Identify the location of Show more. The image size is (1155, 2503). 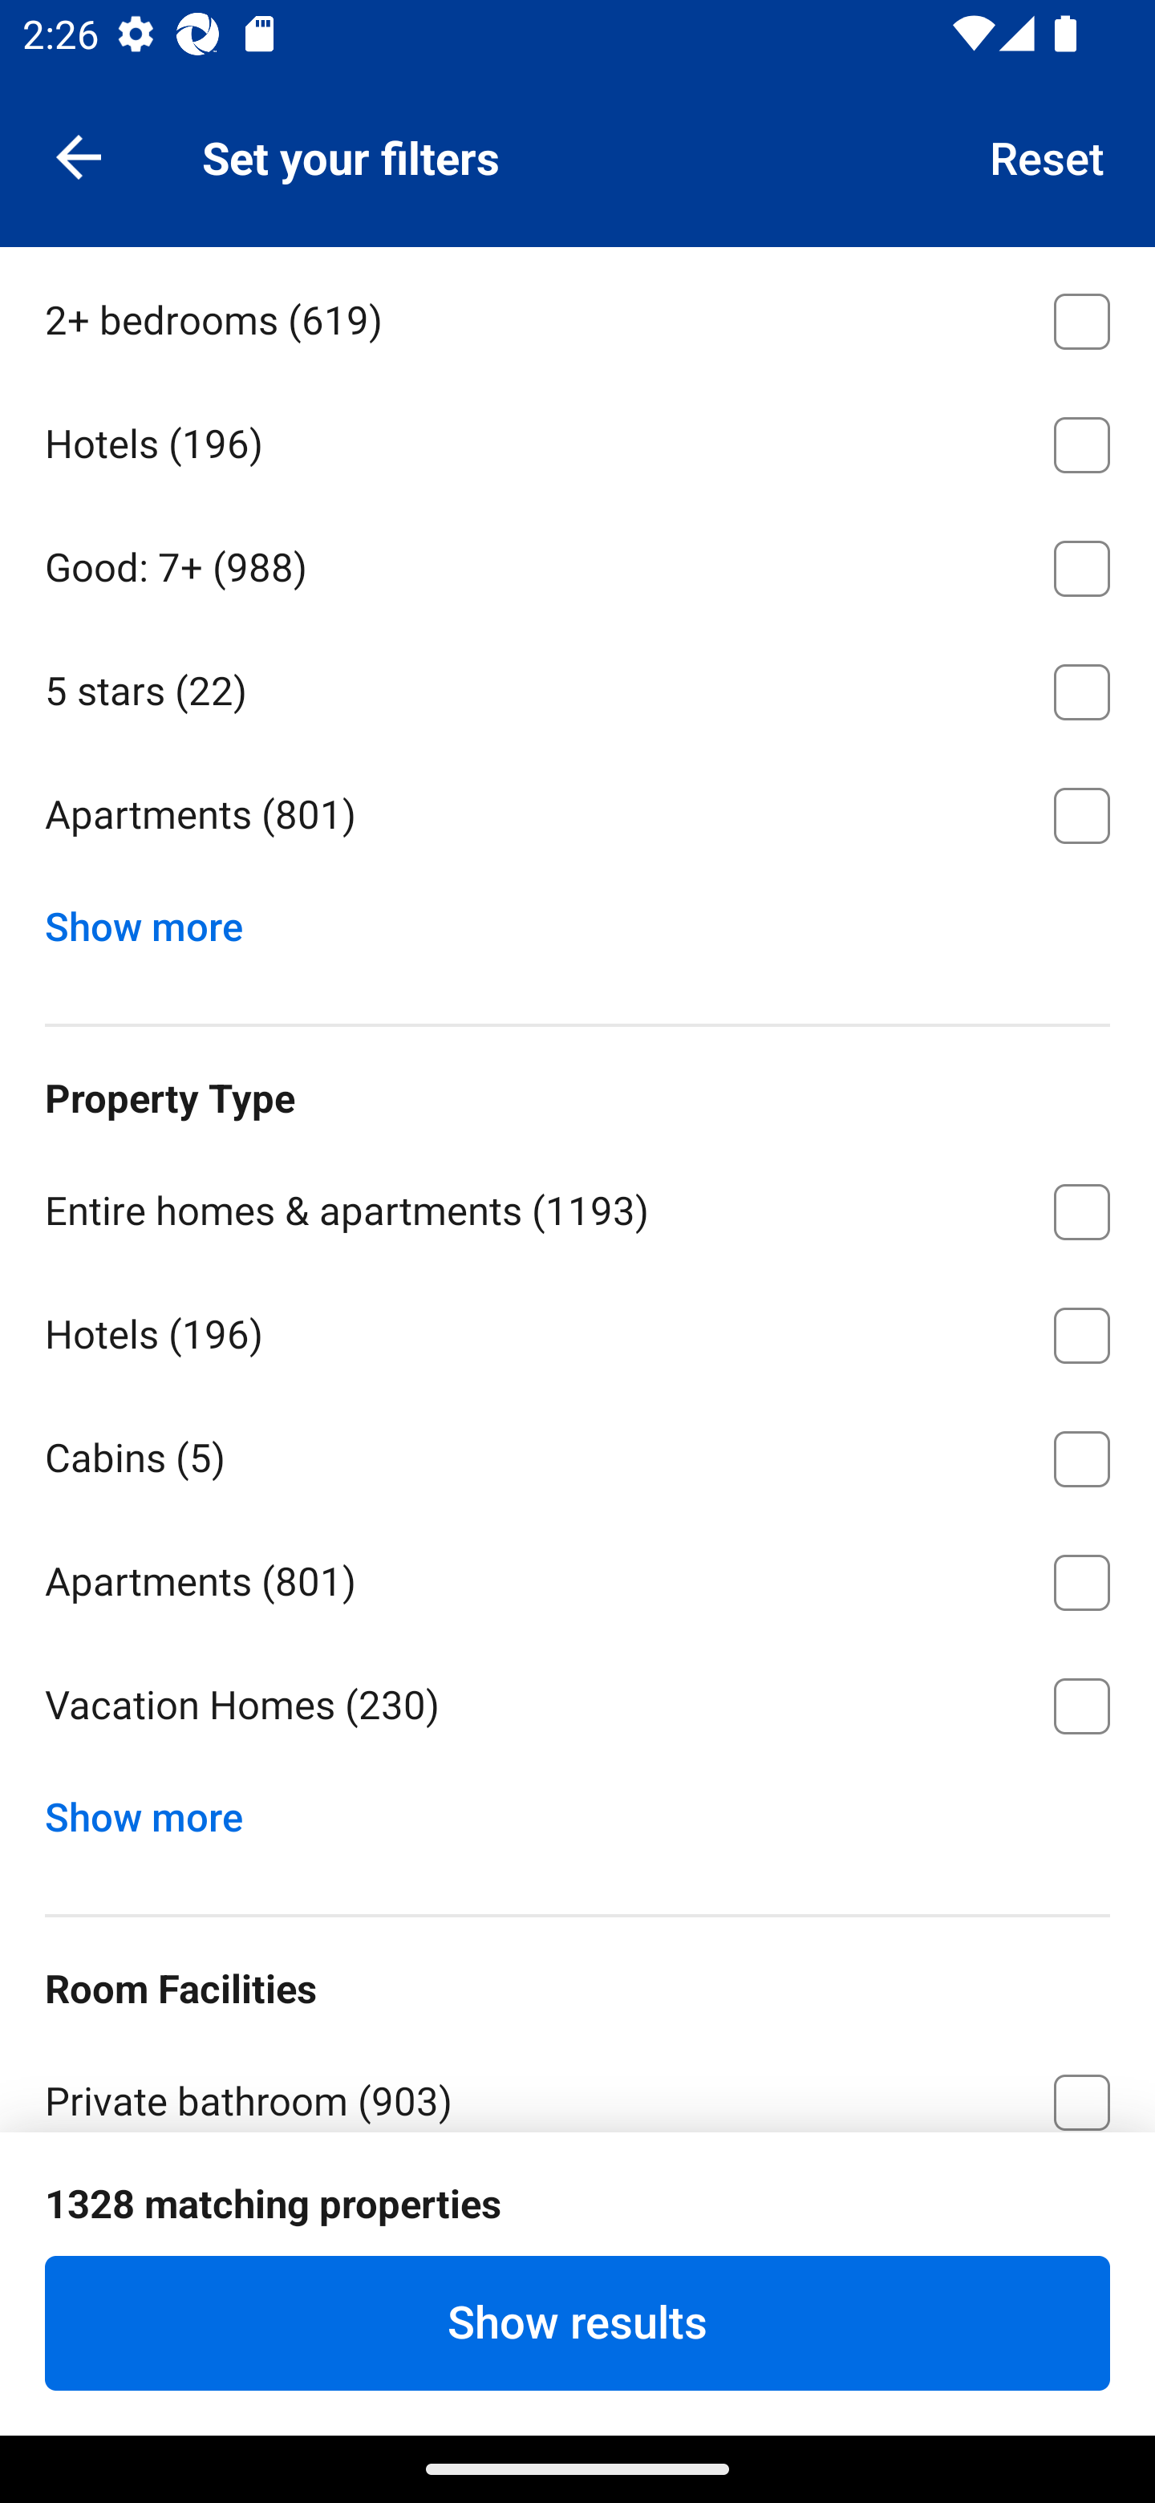
(156, 919).